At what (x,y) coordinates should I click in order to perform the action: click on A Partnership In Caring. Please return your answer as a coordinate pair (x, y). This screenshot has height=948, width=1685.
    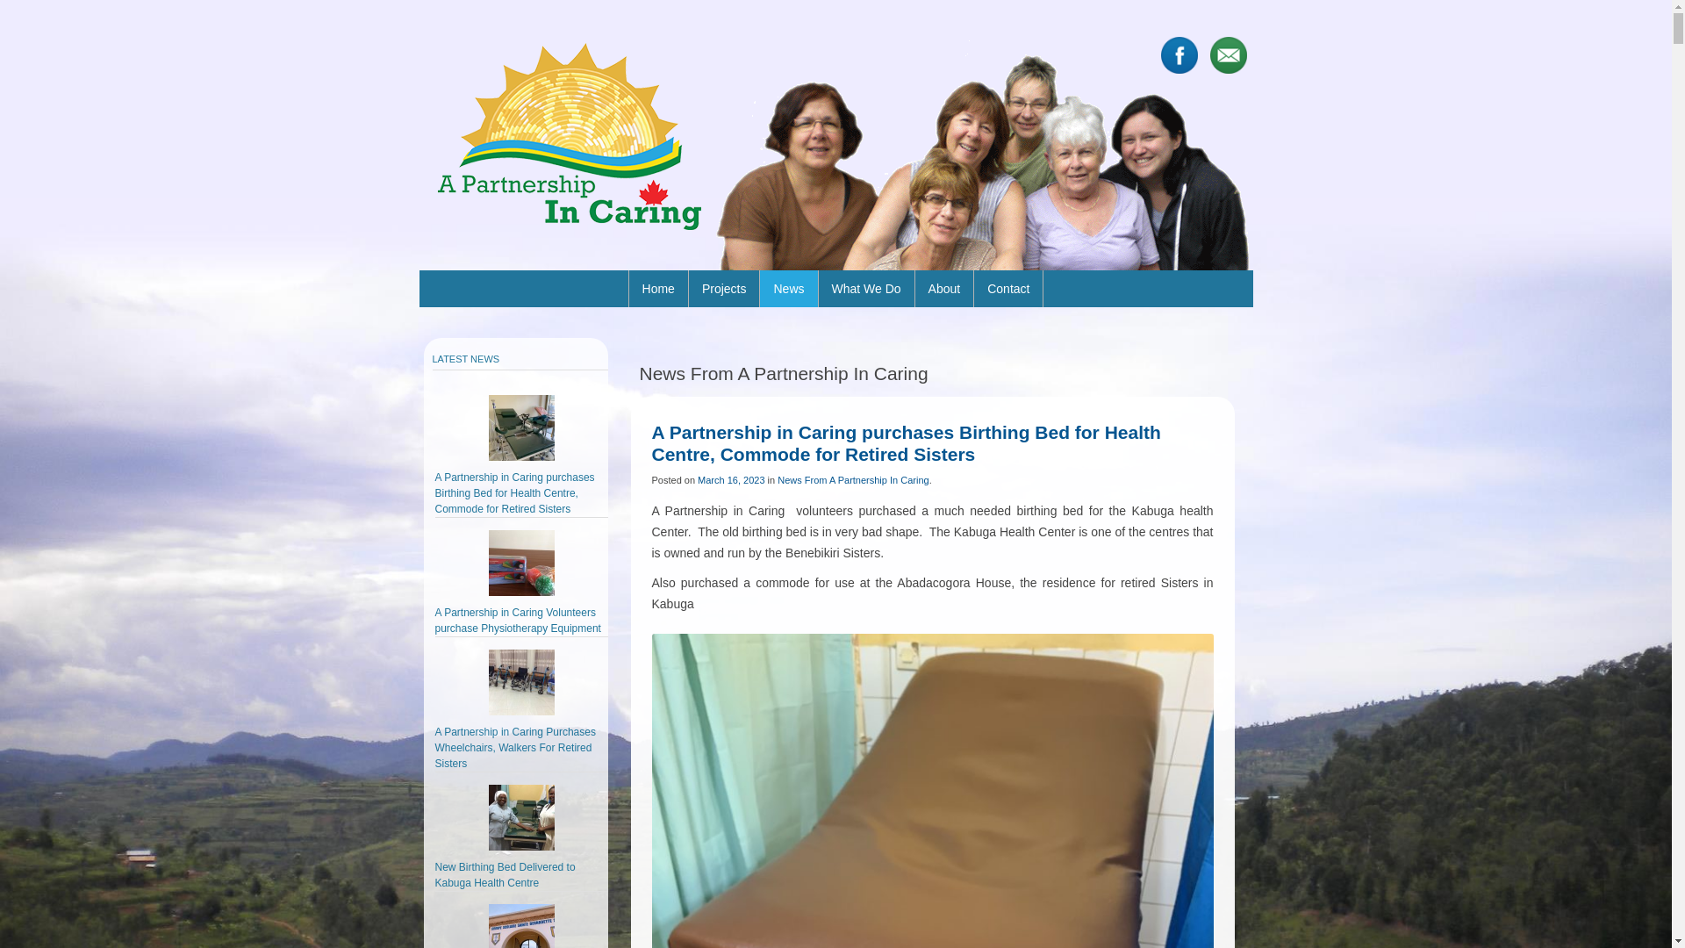
    Looking at the image, I should click on (569, 136).